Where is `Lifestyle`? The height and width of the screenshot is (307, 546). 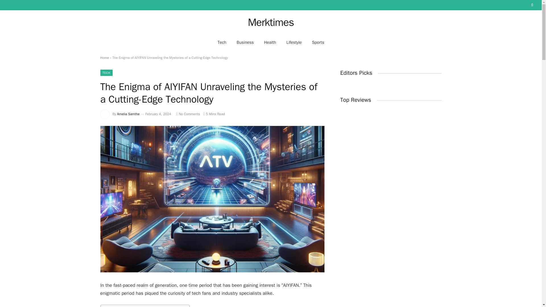
Lifestyle is located at coordinates (294, 42).